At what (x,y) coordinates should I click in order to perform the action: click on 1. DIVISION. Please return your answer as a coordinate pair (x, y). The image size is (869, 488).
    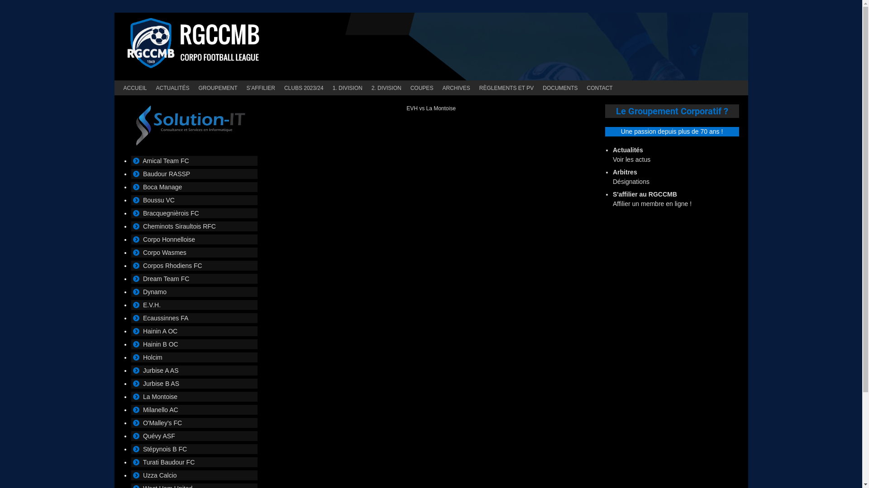
    Looking at the image, I should click on (348, 88).